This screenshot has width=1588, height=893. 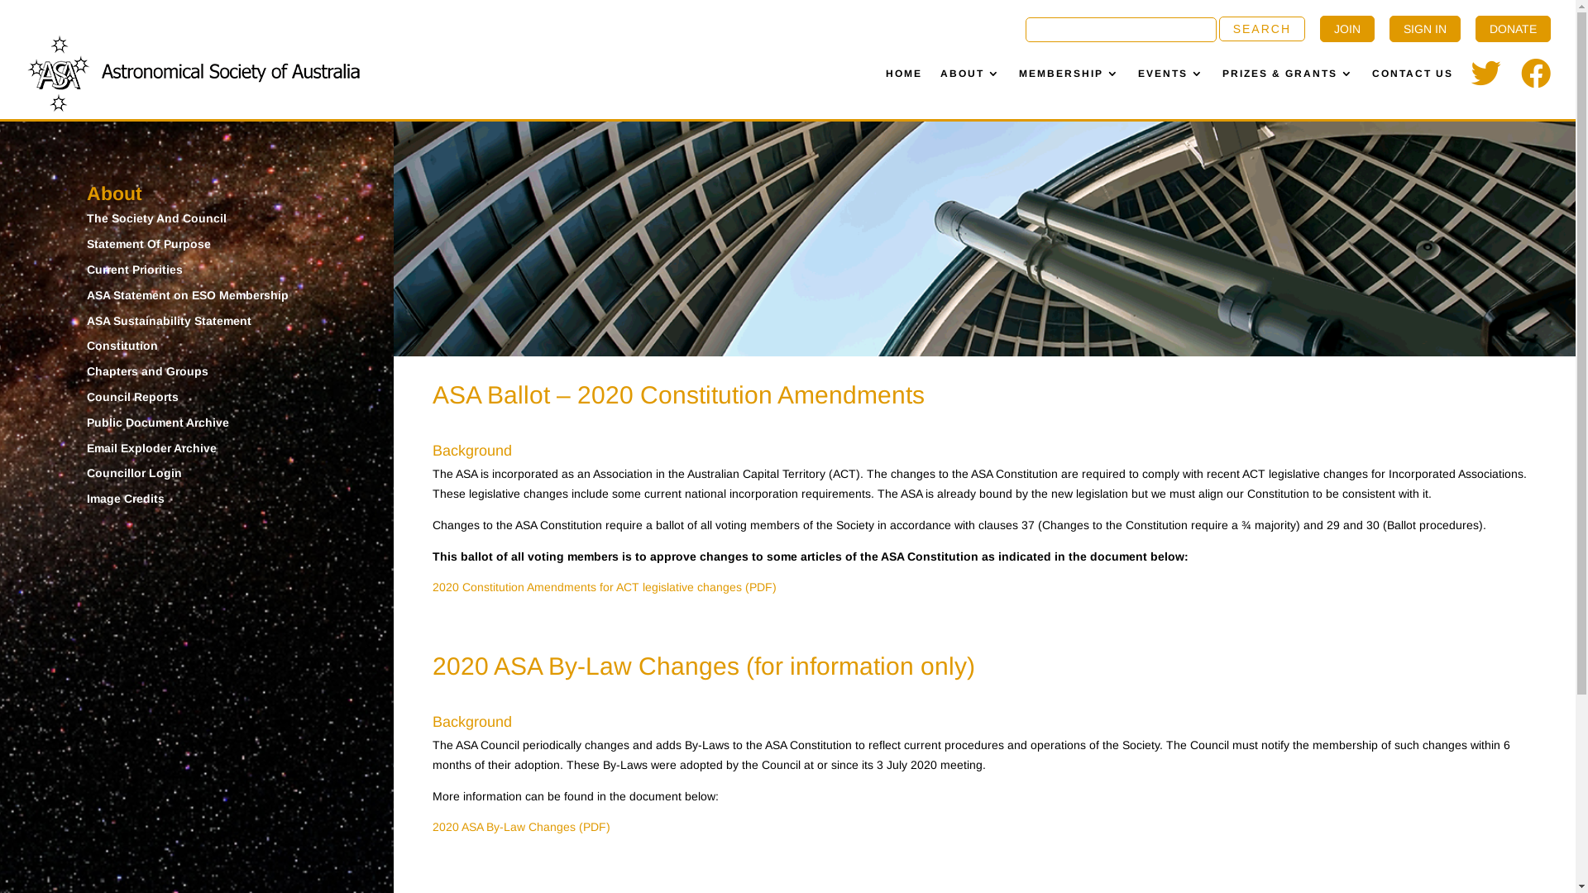 I want to click on Public Document Archive, so click(x=158, y=423).